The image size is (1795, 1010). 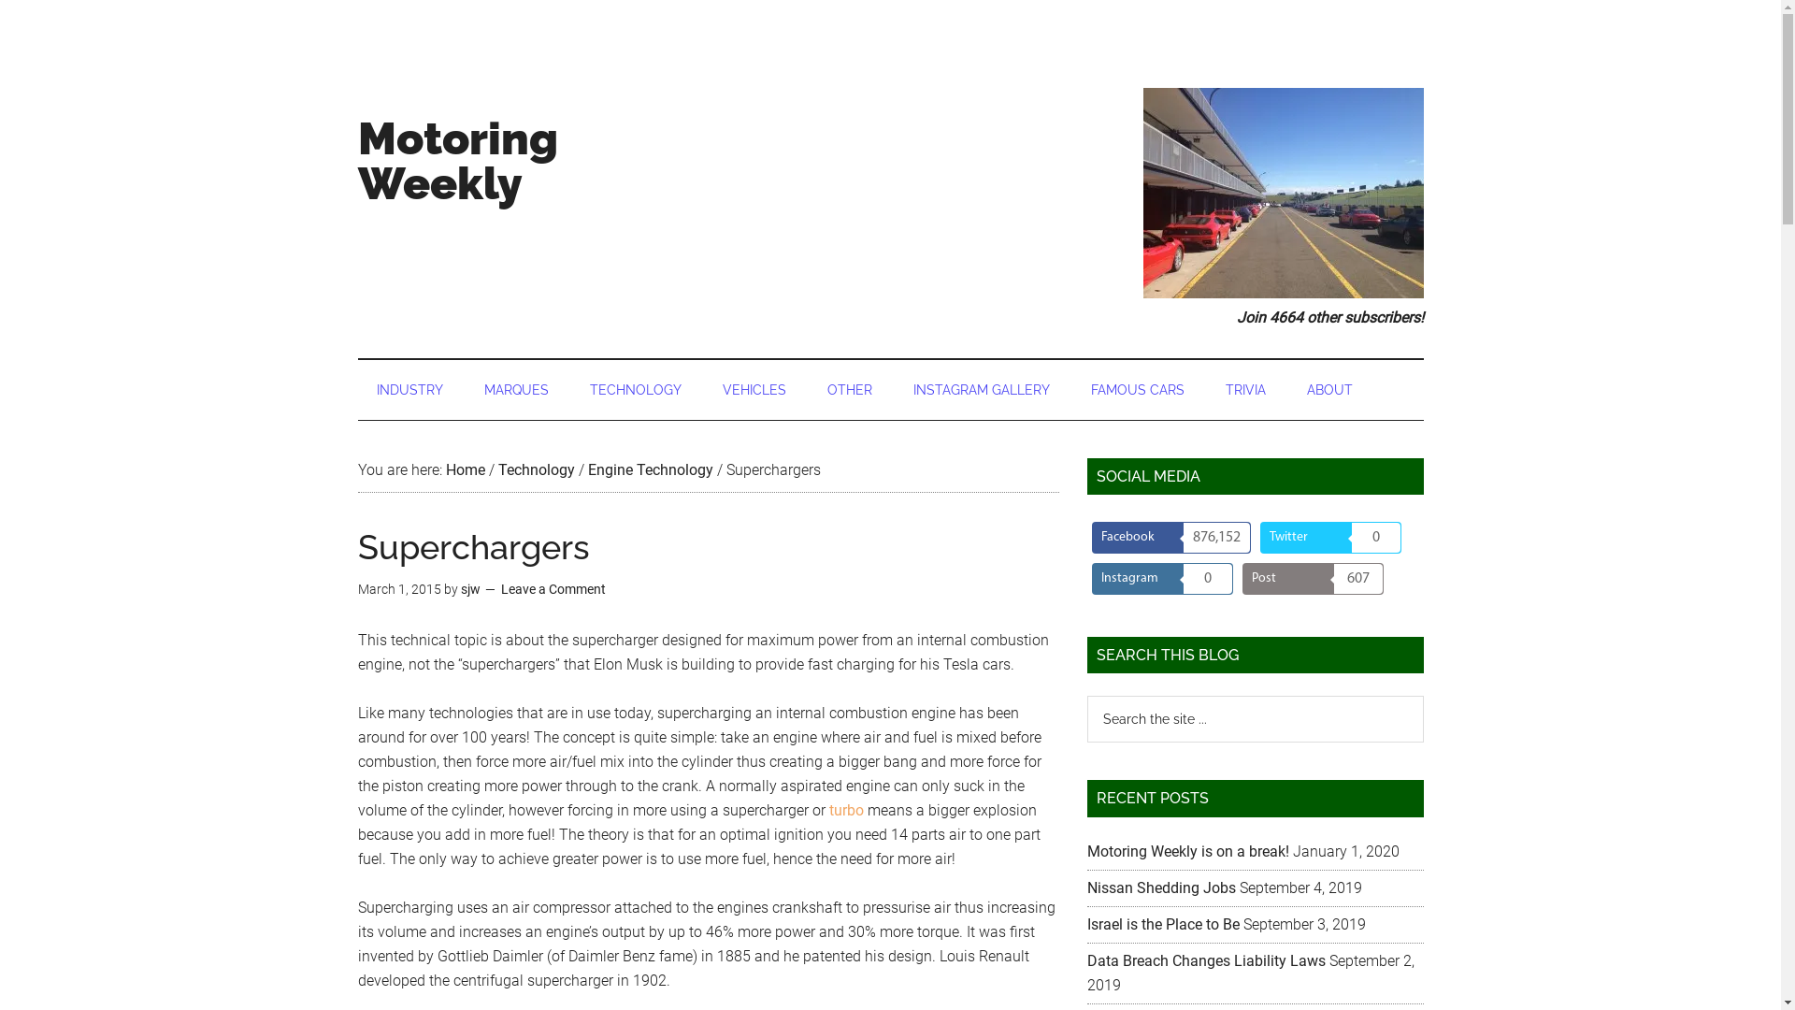 I want to click on Motoring Weekly is on a break!, so click(x=1187, y=851).